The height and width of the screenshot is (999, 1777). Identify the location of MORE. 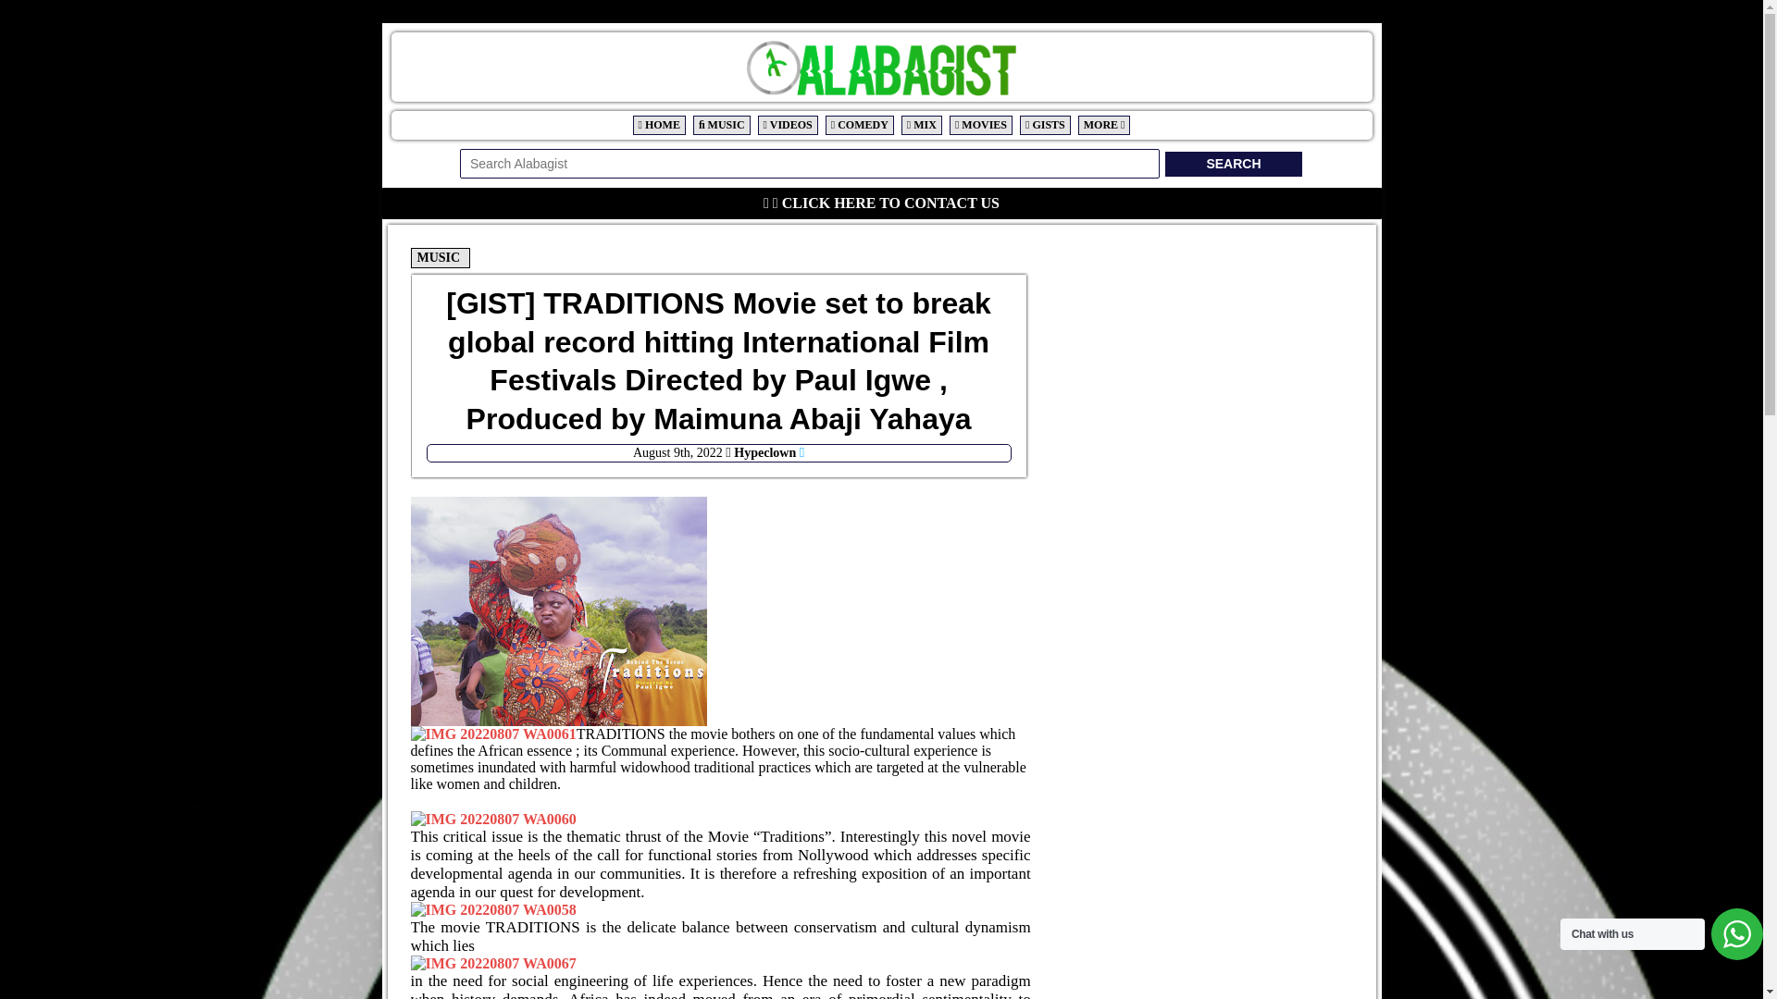
(1104, 124).